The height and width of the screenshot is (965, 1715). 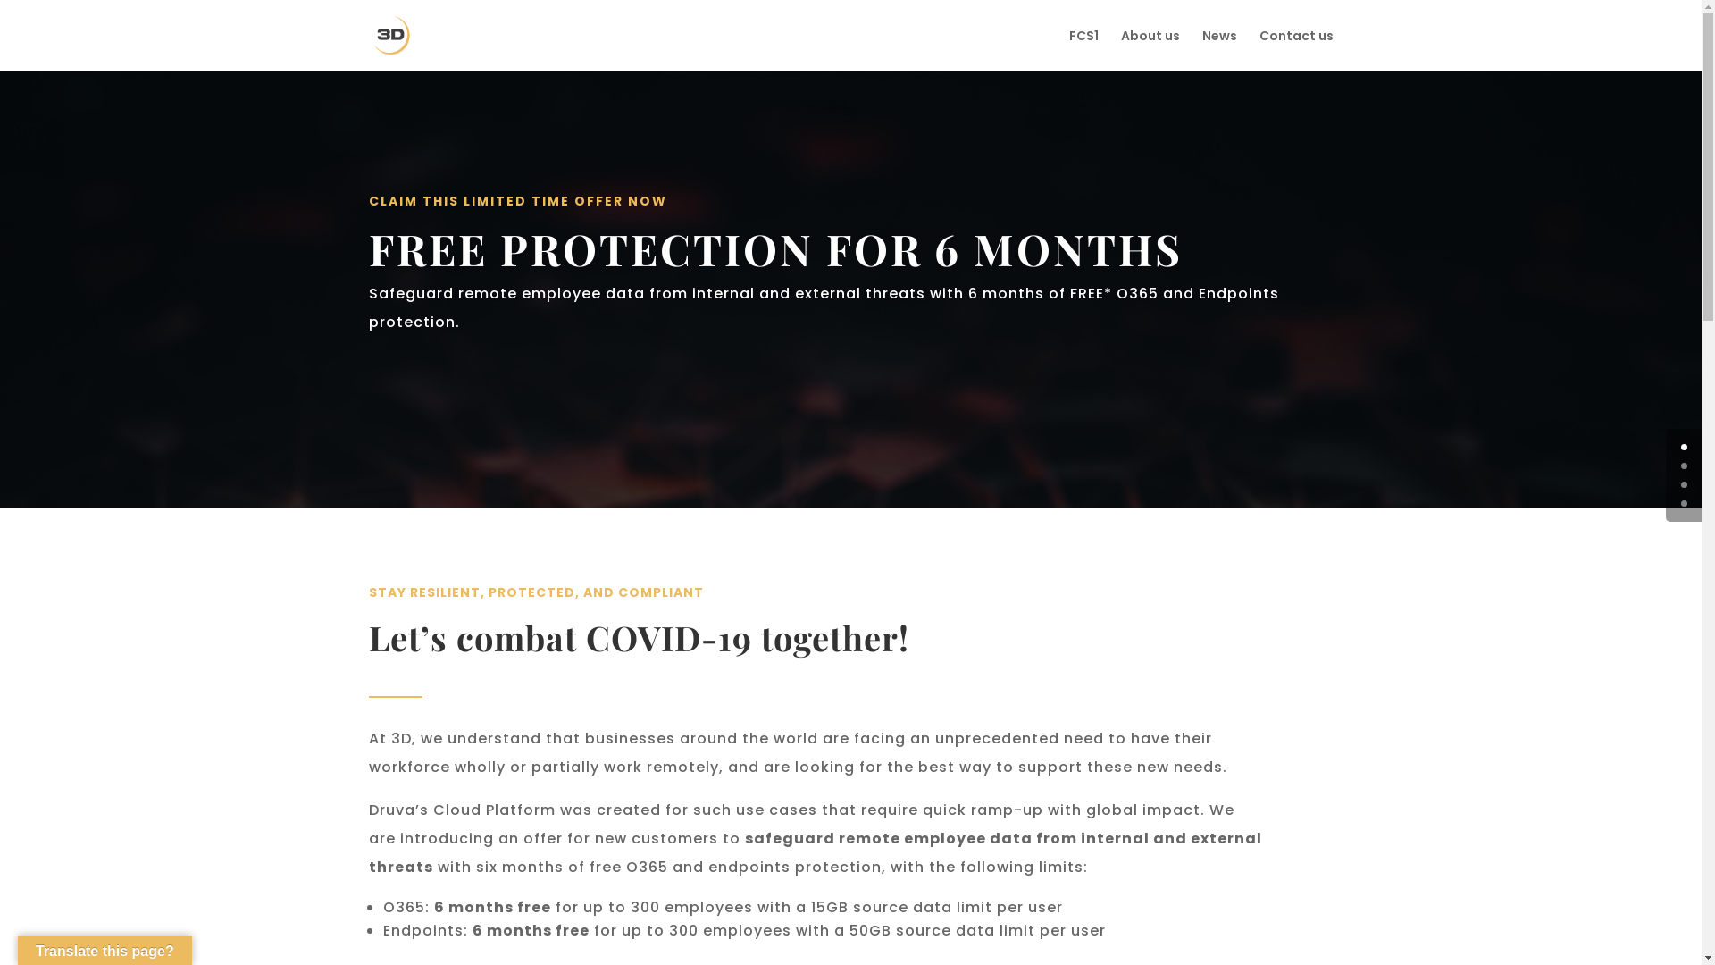 I want to click on 3, so click(x=1685, y=504).